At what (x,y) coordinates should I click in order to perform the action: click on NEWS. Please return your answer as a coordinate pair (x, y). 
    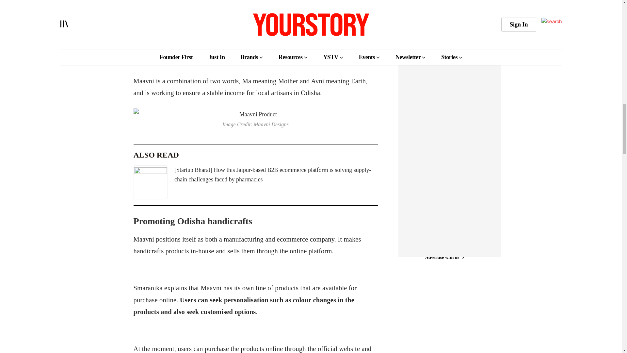
    Looking at the image, I should click on (418, 8).